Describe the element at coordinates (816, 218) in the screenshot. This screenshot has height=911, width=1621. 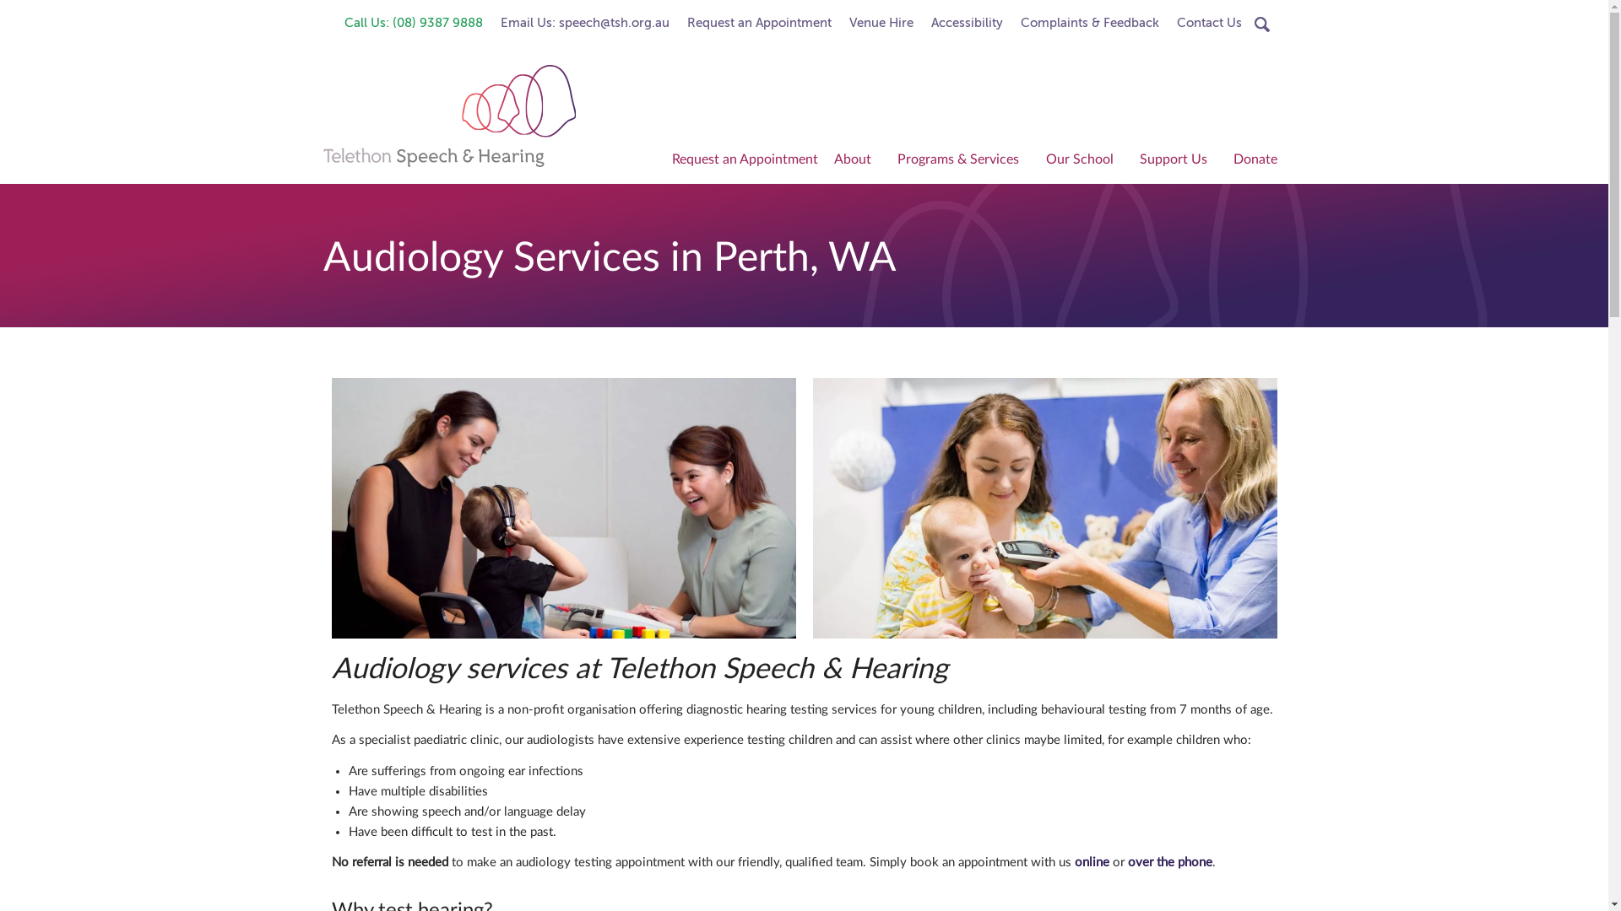
I see `Paediatric Services` at that location.